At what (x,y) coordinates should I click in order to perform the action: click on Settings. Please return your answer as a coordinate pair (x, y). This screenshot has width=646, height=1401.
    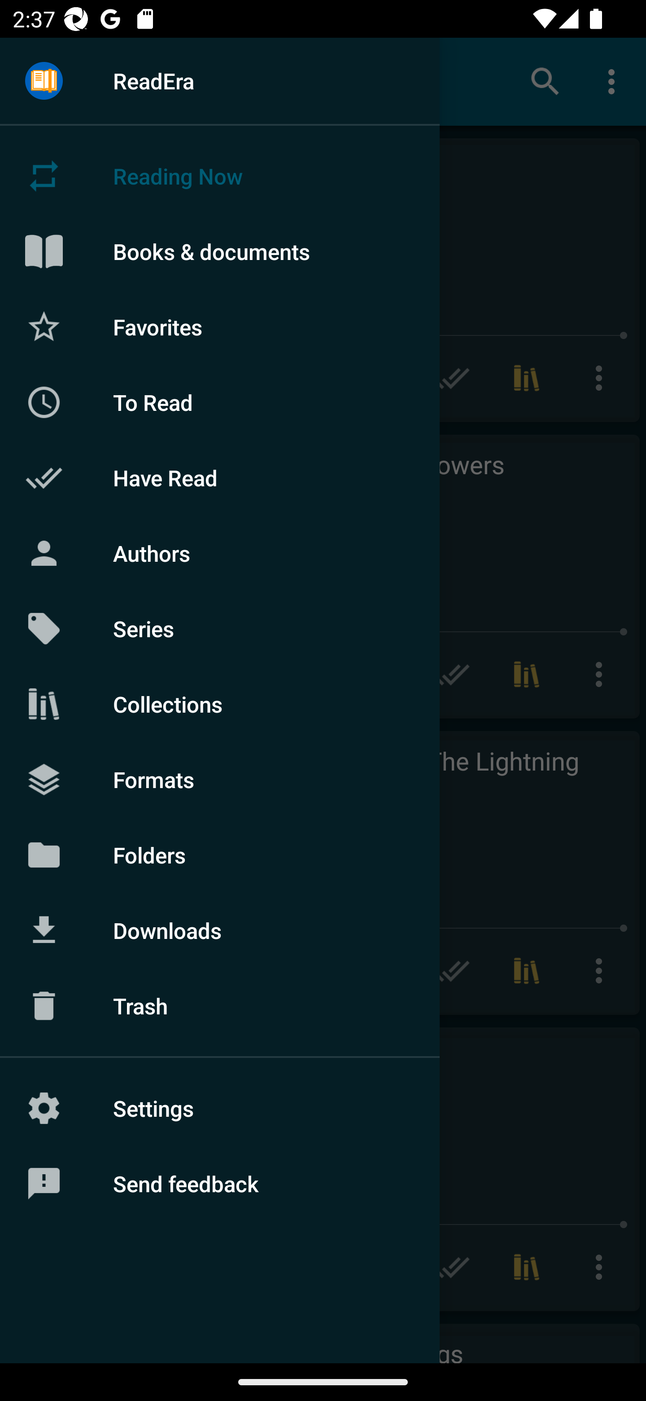
    Looking at the image, I should click on (220, 1108).